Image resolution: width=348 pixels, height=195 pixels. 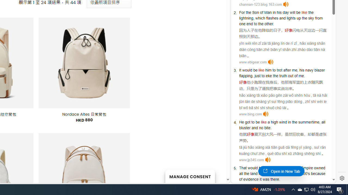 What do you see at coordinates (250, 114) in the screenshot?
I see `www.bing.com` at bounding box center [250, 114].